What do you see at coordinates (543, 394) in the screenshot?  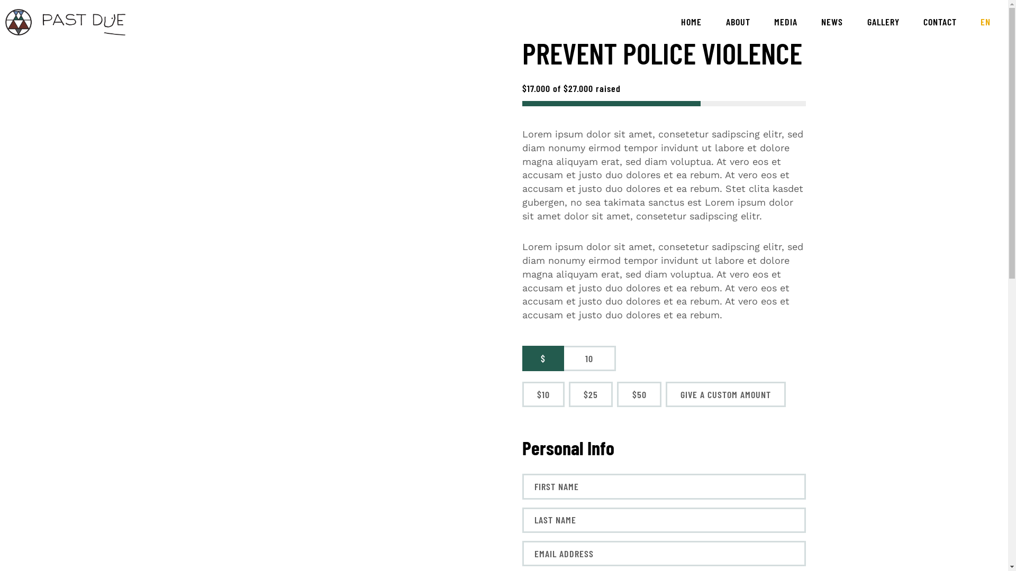 I see `$10` at bounding box center [543, 394].